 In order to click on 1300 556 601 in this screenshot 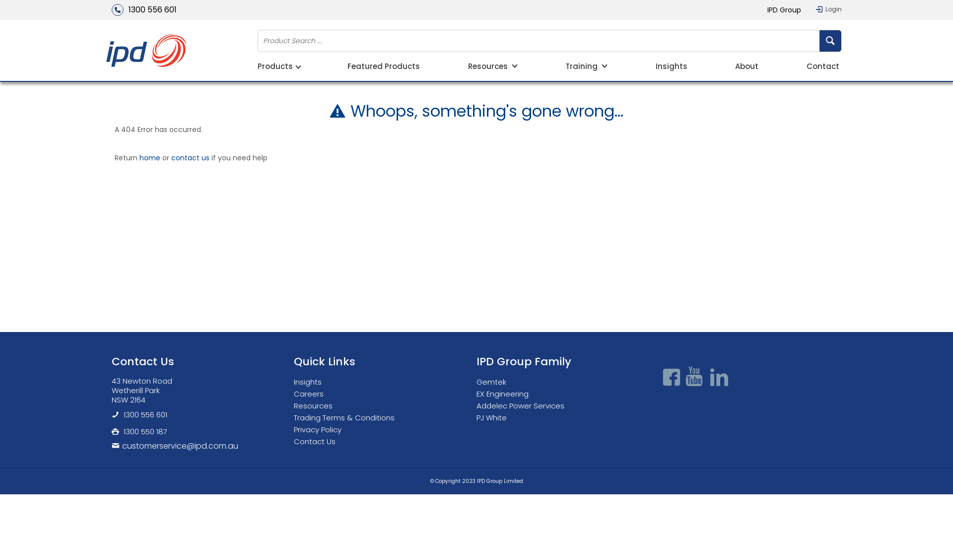, I will do `click(144, 10)`.